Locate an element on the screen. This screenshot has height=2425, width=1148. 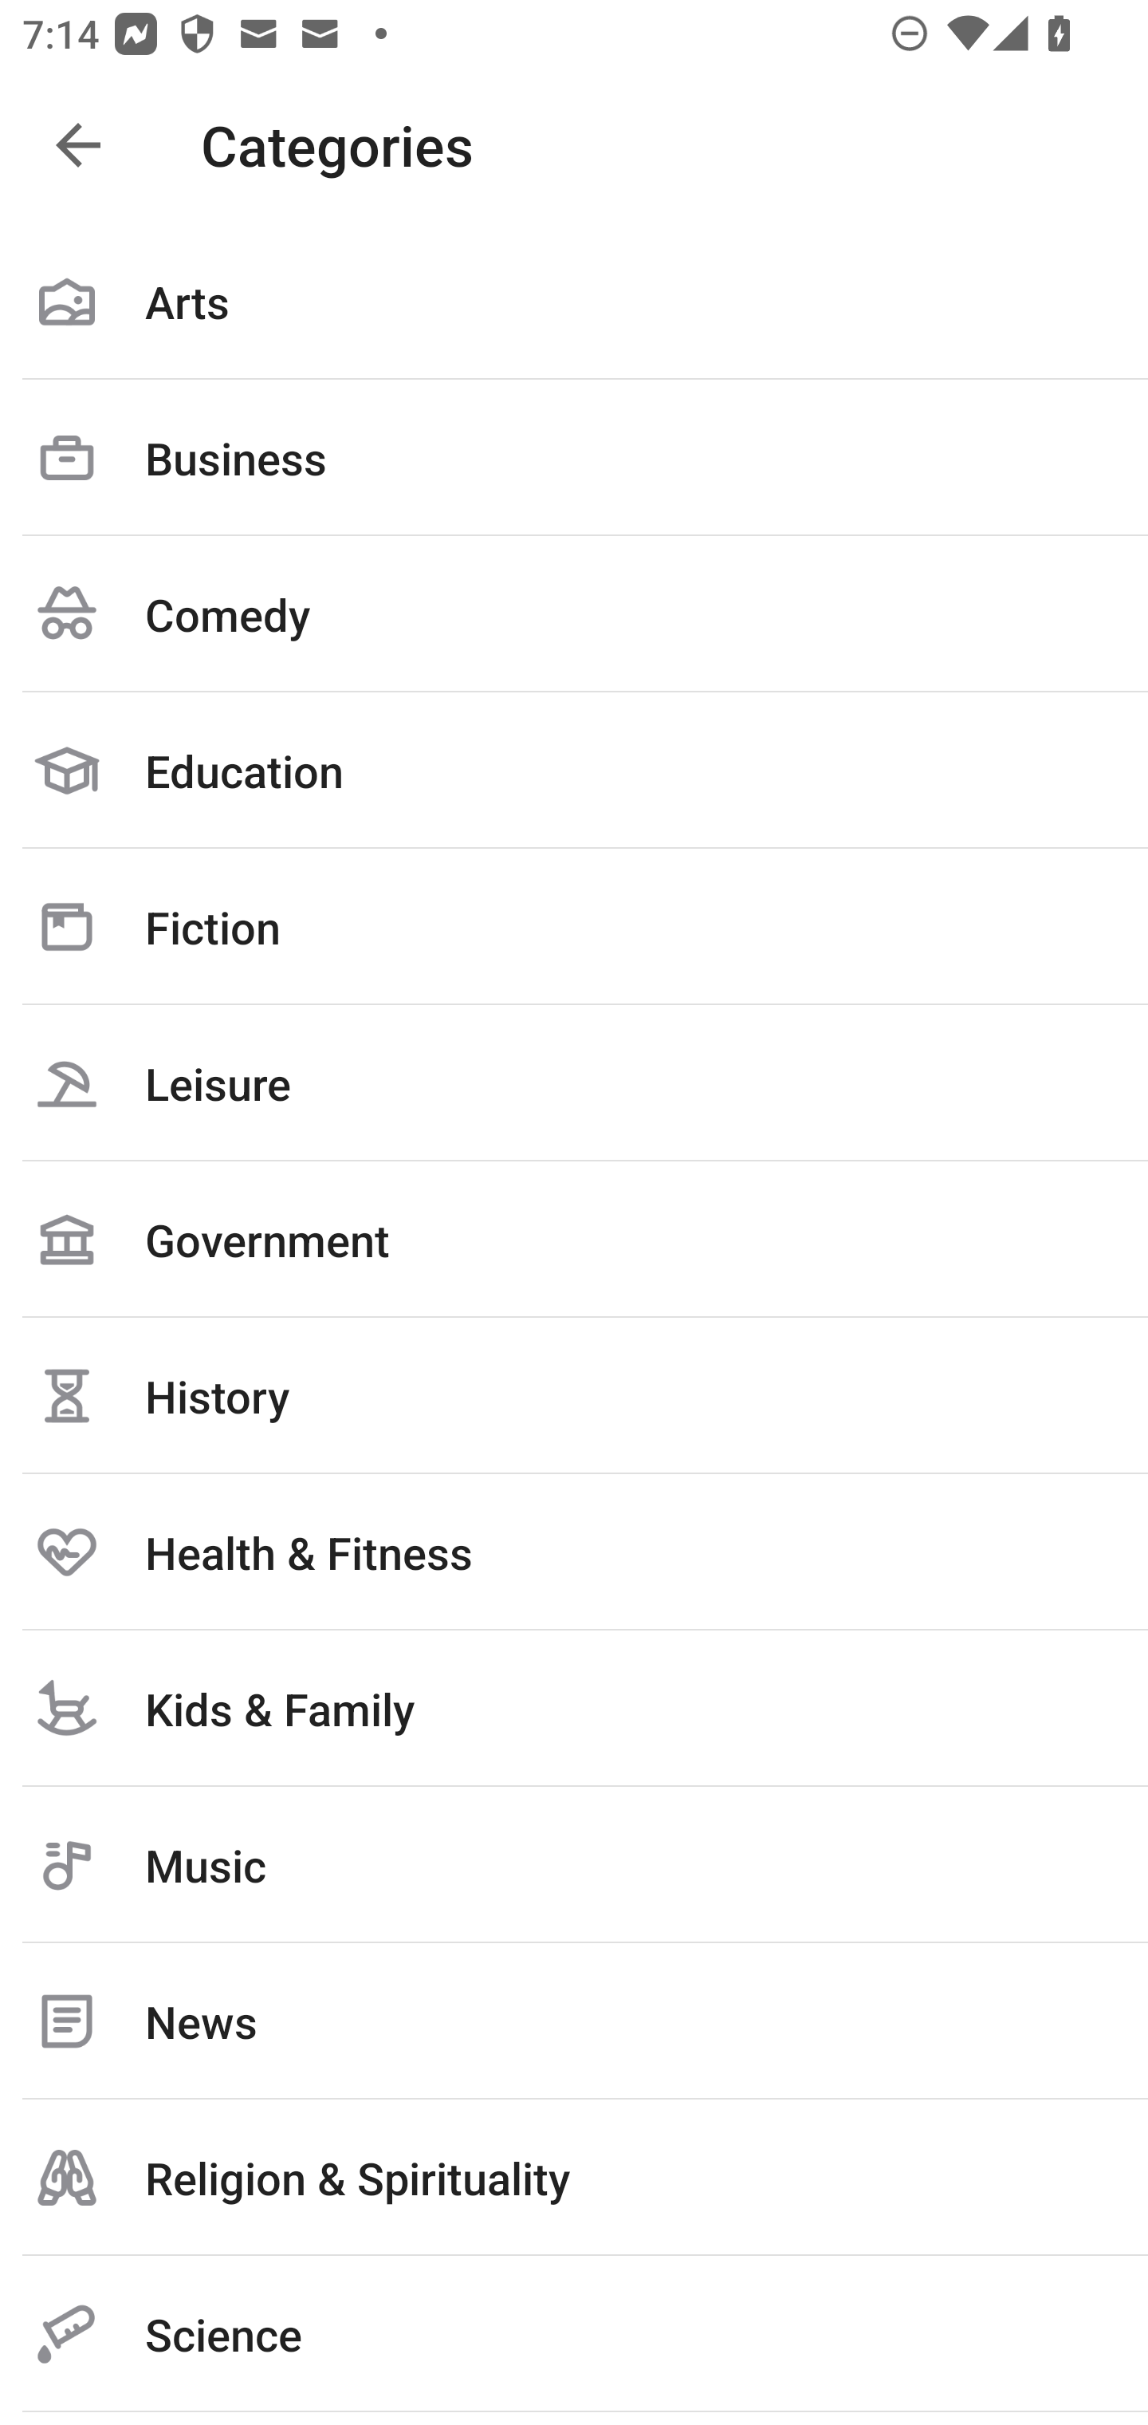
Health & Fitness is located at coordinates (574, 1552).